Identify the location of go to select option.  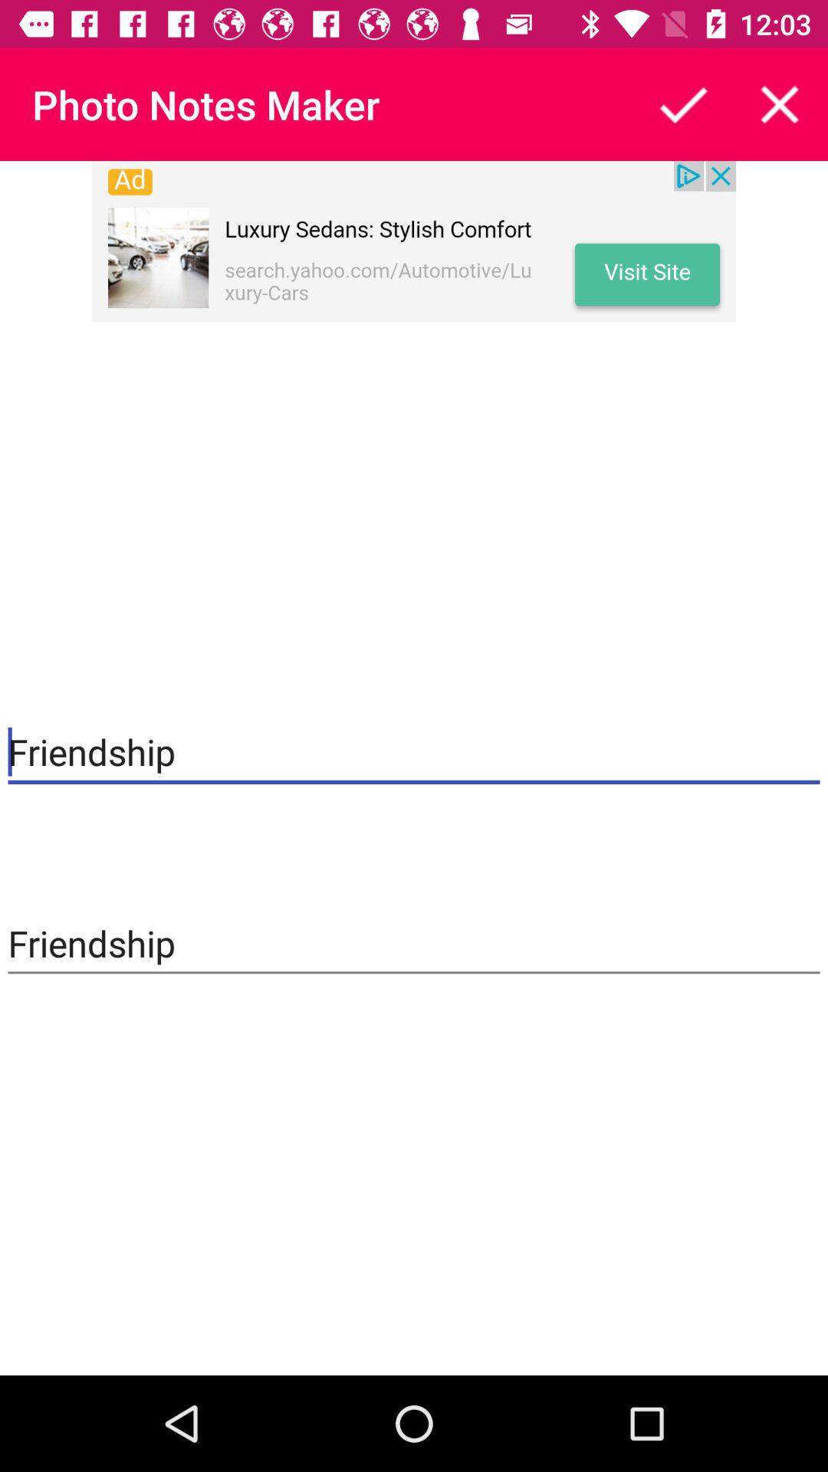
(683, 104).